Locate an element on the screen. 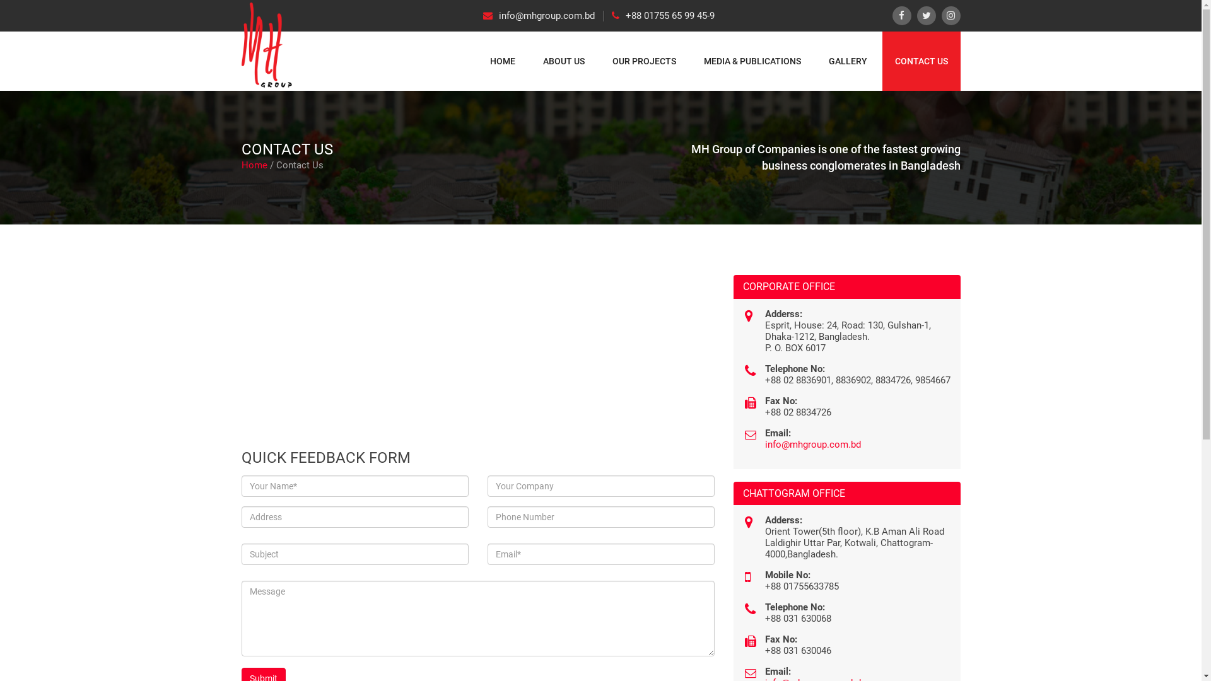 This screenshot has height=681, width=1211. HOME is located at coordinates (502, 61).